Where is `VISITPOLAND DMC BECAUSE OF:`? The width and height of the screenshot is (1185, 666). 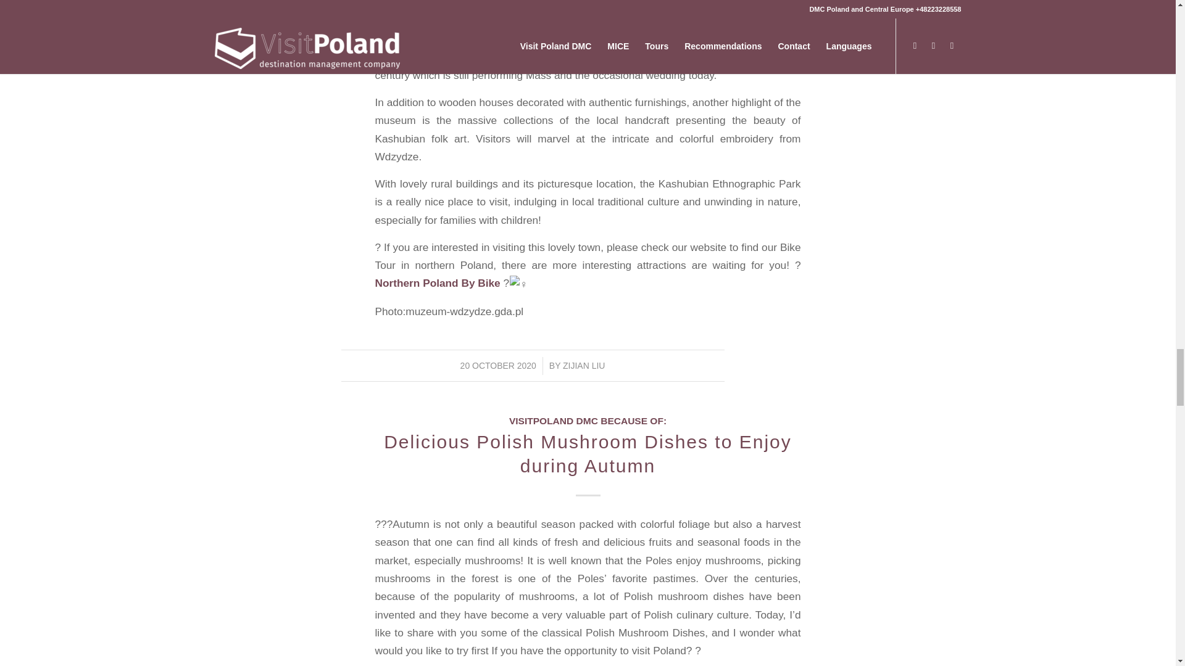 VISITPOLAND DMC BECAUSE OF: is located at coordinates (588, 421).